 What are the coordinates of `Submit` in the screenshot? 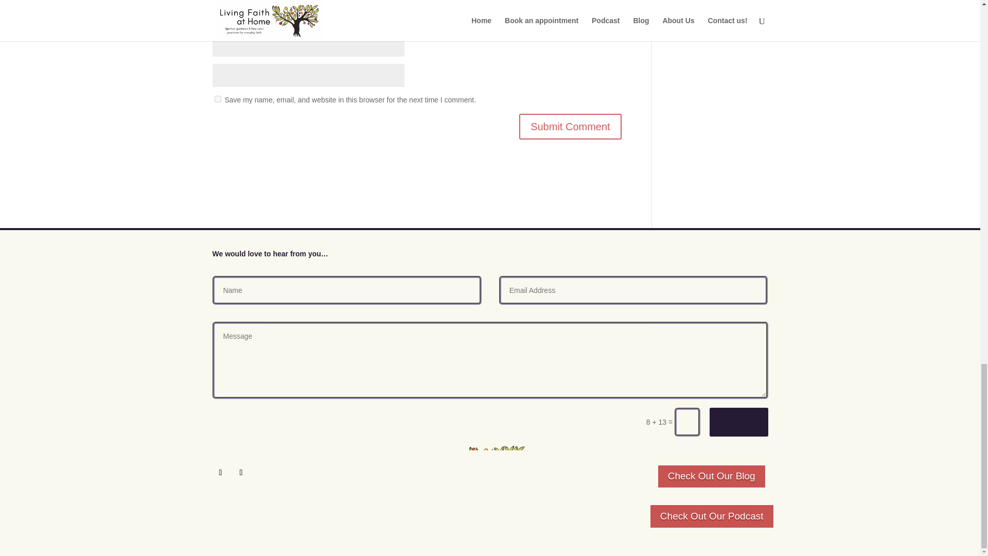 It's located at (738, 422).